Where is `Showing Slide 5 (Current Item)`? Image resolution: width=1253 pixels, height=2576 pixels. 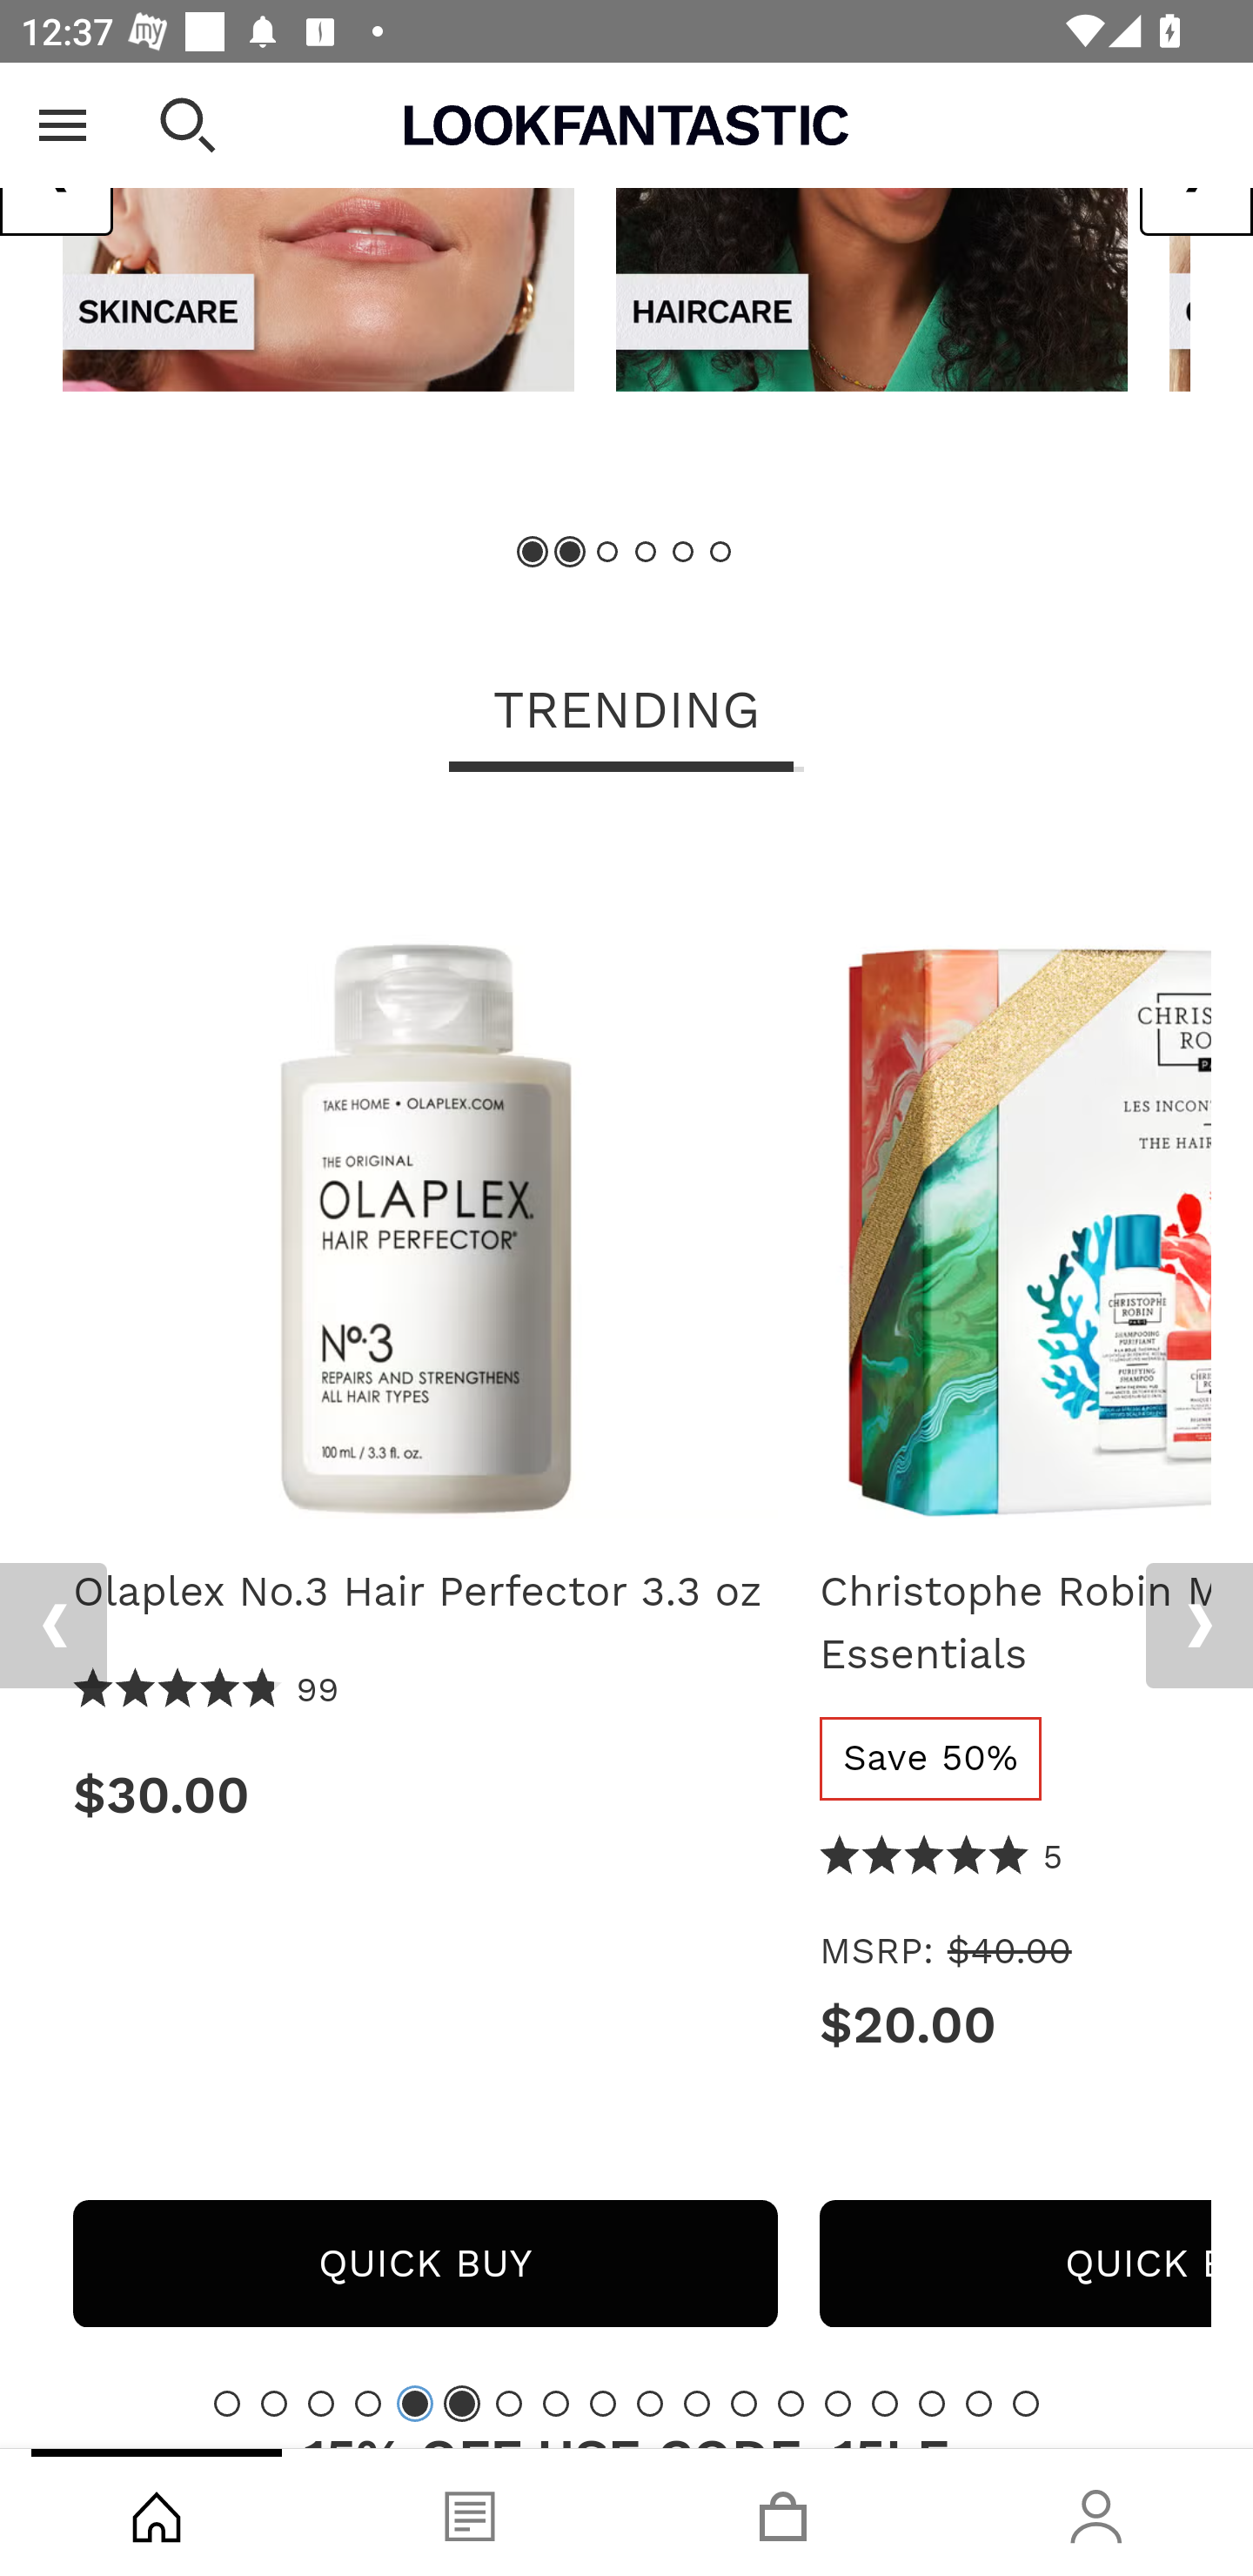
Showing Slide 5 (Current Item) is located at coordinates (415, 2403).